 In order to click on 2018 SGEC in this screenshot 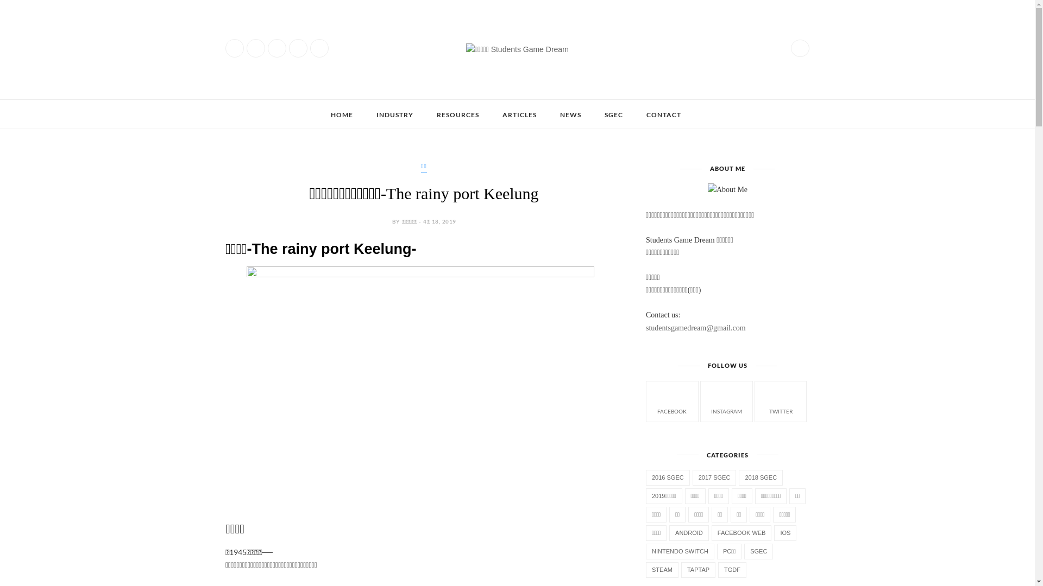, I will do `click(761, 477)`.